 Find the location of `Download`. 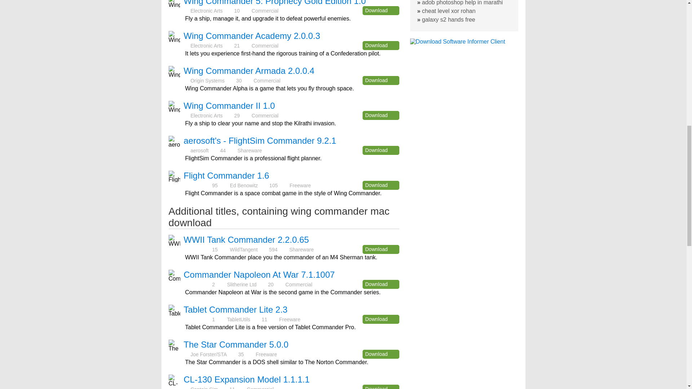

Download is located at coordinates (381, 150).